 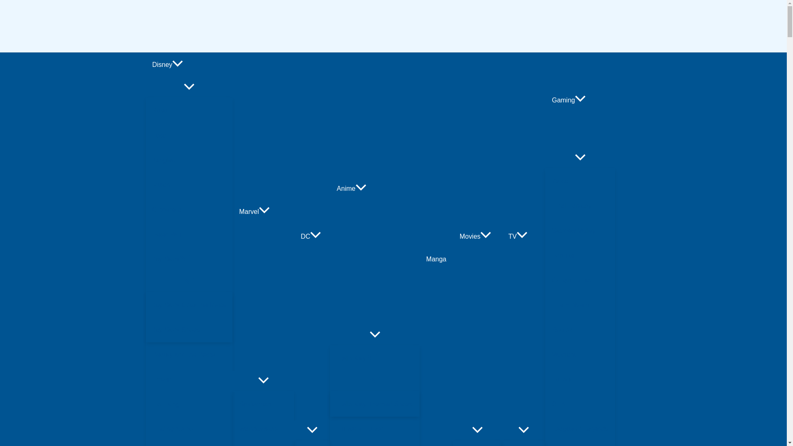 What do you see at coordinates (188, 404) in the screenshot?
I see `Lion King` at bounding box center [188, 404].